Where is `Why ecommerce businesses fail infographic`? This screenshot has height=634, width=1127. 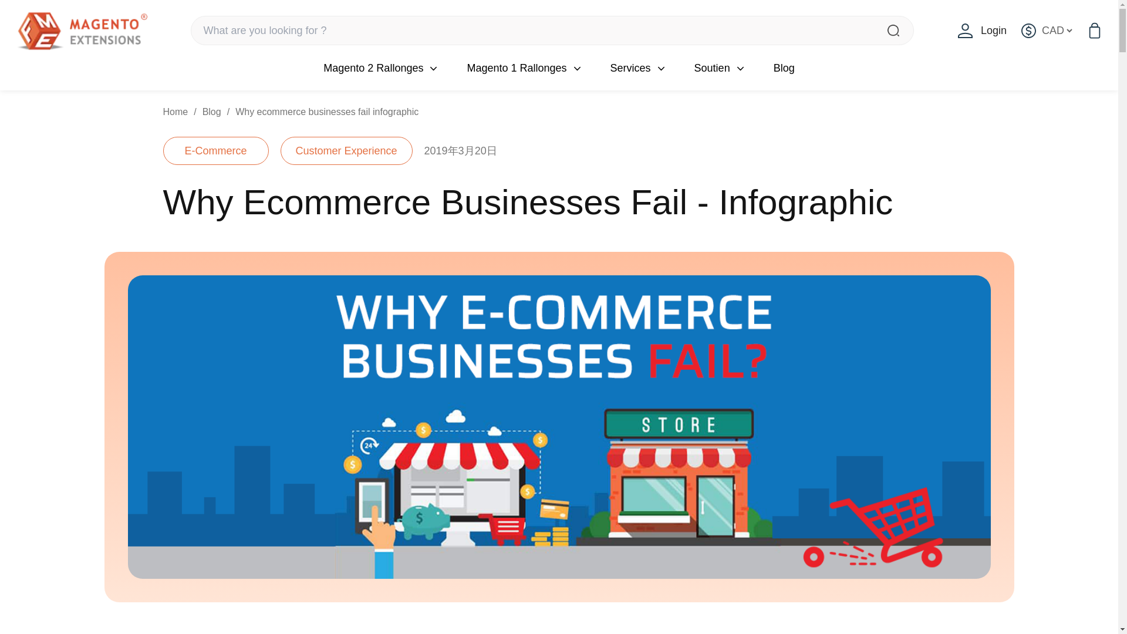
Why ecommerce businesses fail infographic is located at coordinates (326, 112).